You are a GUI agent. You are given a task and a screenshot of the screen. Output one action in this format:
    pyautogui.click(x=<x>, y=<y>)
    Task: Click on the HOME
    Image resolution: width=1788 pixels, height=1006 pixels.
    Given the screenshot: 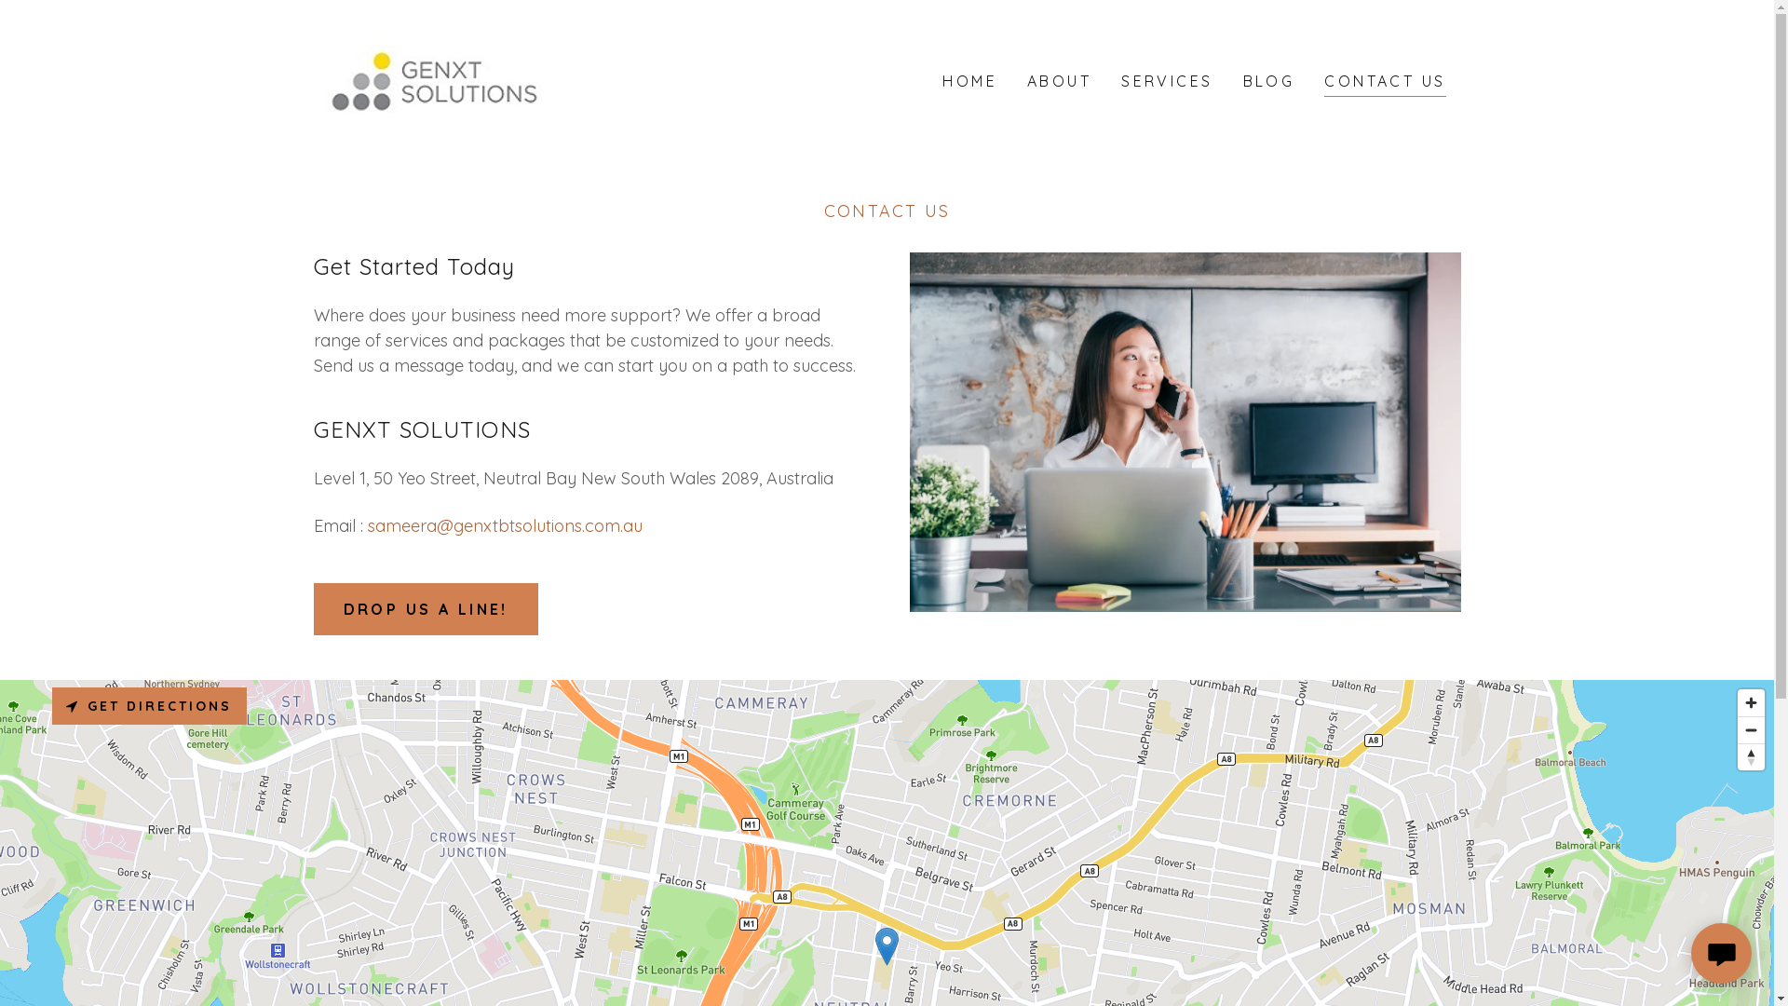 What is the action you would take?
    pyautogui.click(x=970, y=81)
    